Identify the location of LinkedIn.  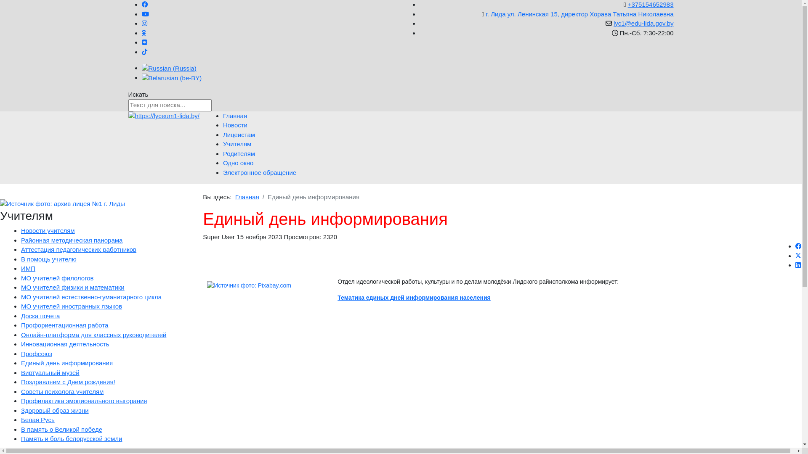
(798, 265).